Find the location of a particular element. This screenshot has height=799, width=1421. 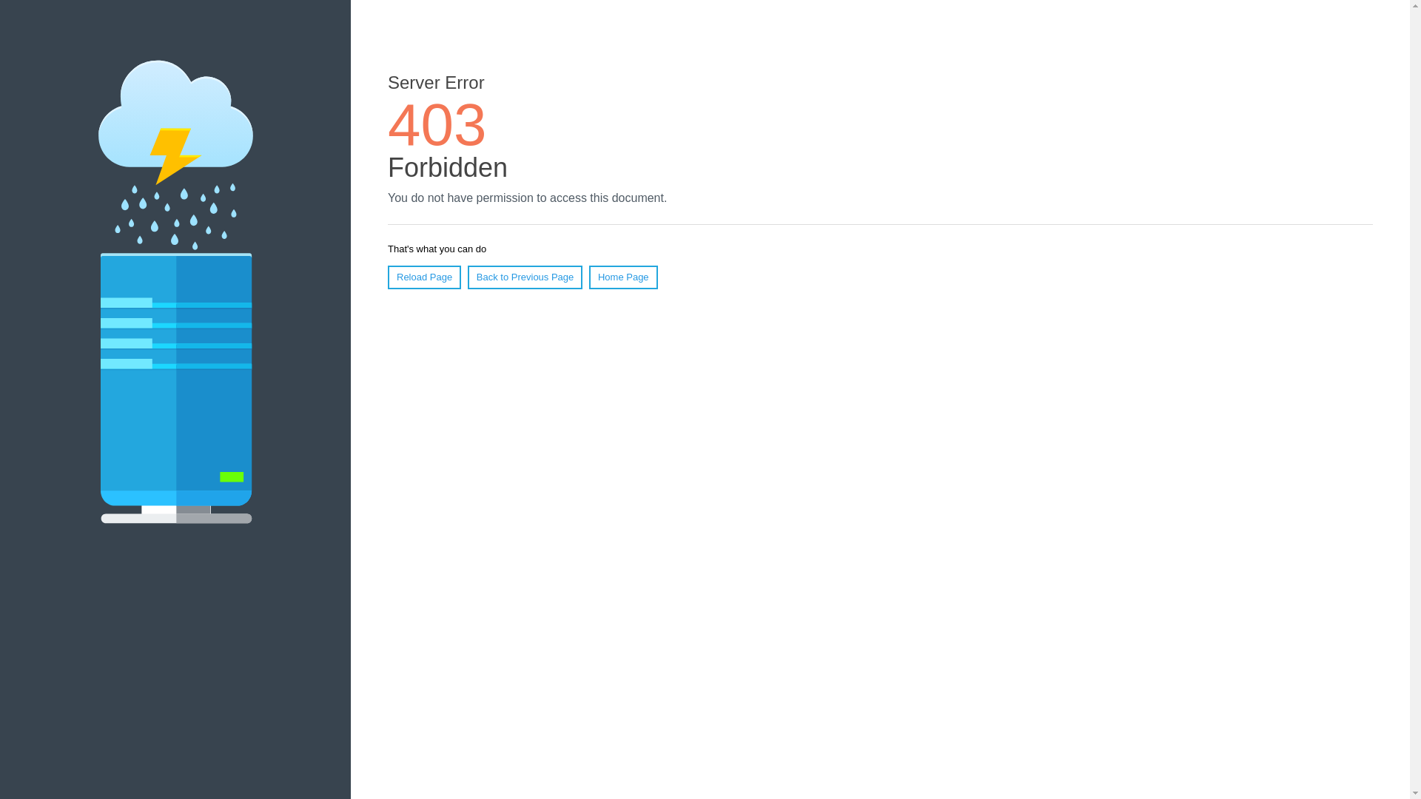

Back to Previous Page is located at coordinates (525, 277).